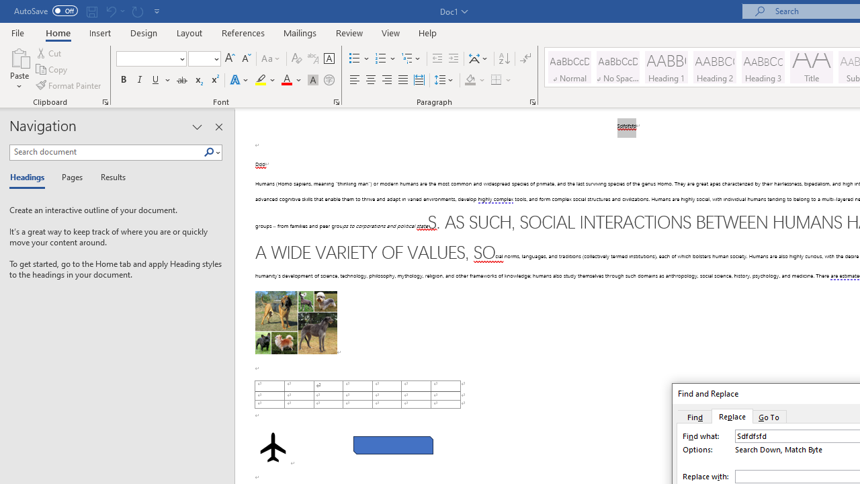 Image resolution: width=860 pixels, height=484 pixels. What do you see at coordinates (412, 59) in the screenshot?
I see `Multilevel List` at bounding box center [412, 59].